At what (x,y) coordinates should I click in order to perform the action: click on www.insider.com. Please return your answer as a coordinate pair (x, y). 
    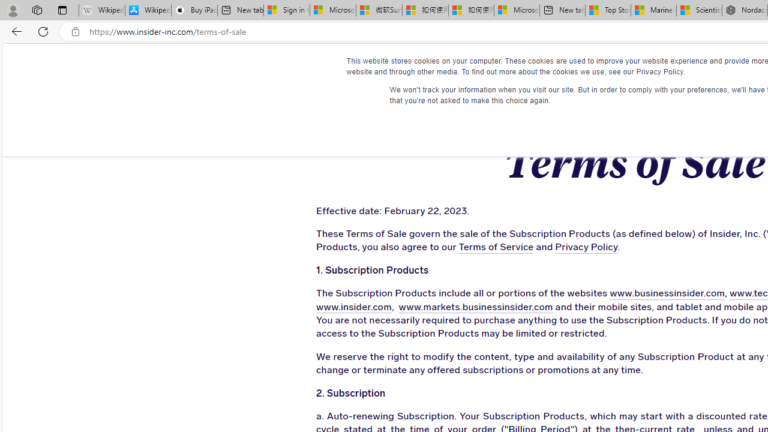
    Looking at the image, I should click on (353, 307).